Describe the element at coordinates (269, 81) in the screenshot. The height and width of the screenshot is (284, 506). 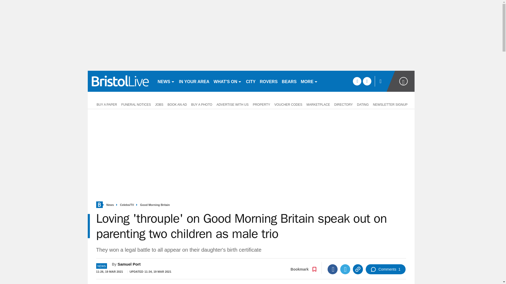
I see `ROVERS` at that location.